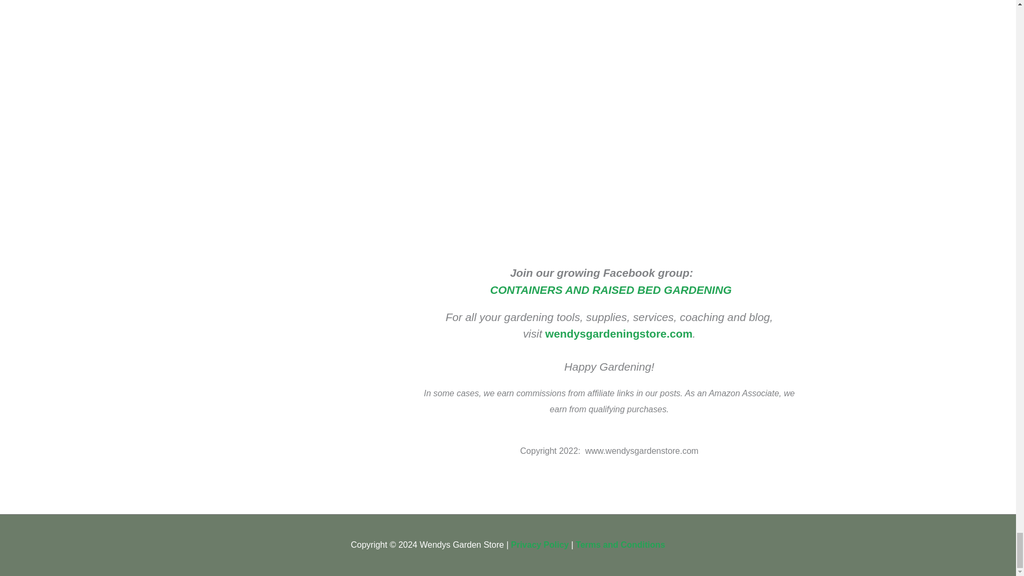  What do you see at coordinates (621, 545) in the screenshot?
I see `Terms and Conditions` at bounding box center [621, 545].